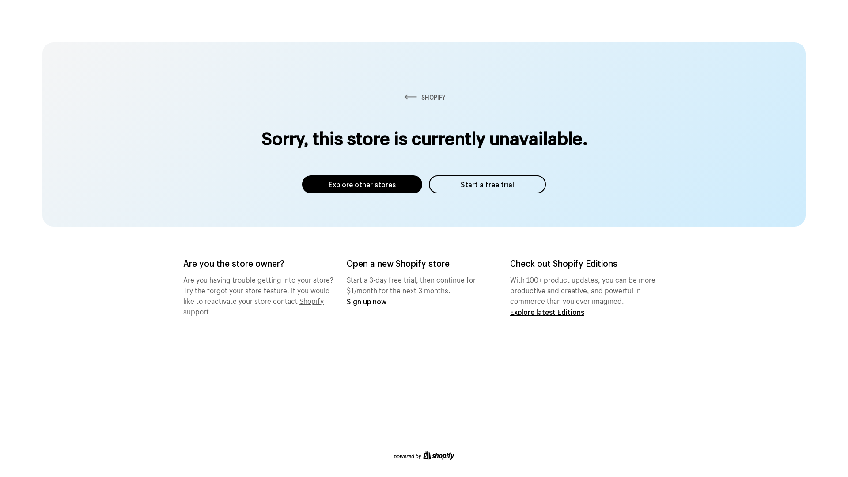  Describe the element at coordinates (362, 185) in the screenshot. I see `Explore other stores` at that location.